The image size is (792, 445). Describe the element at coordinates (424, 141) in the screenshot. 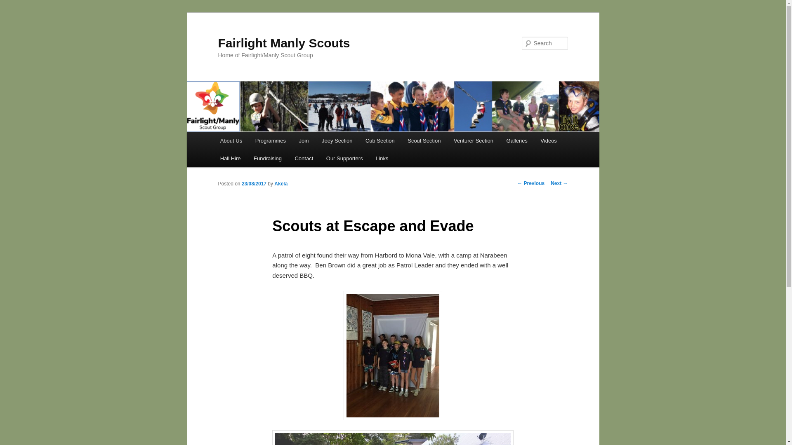

I see `Scout Section` at that location.